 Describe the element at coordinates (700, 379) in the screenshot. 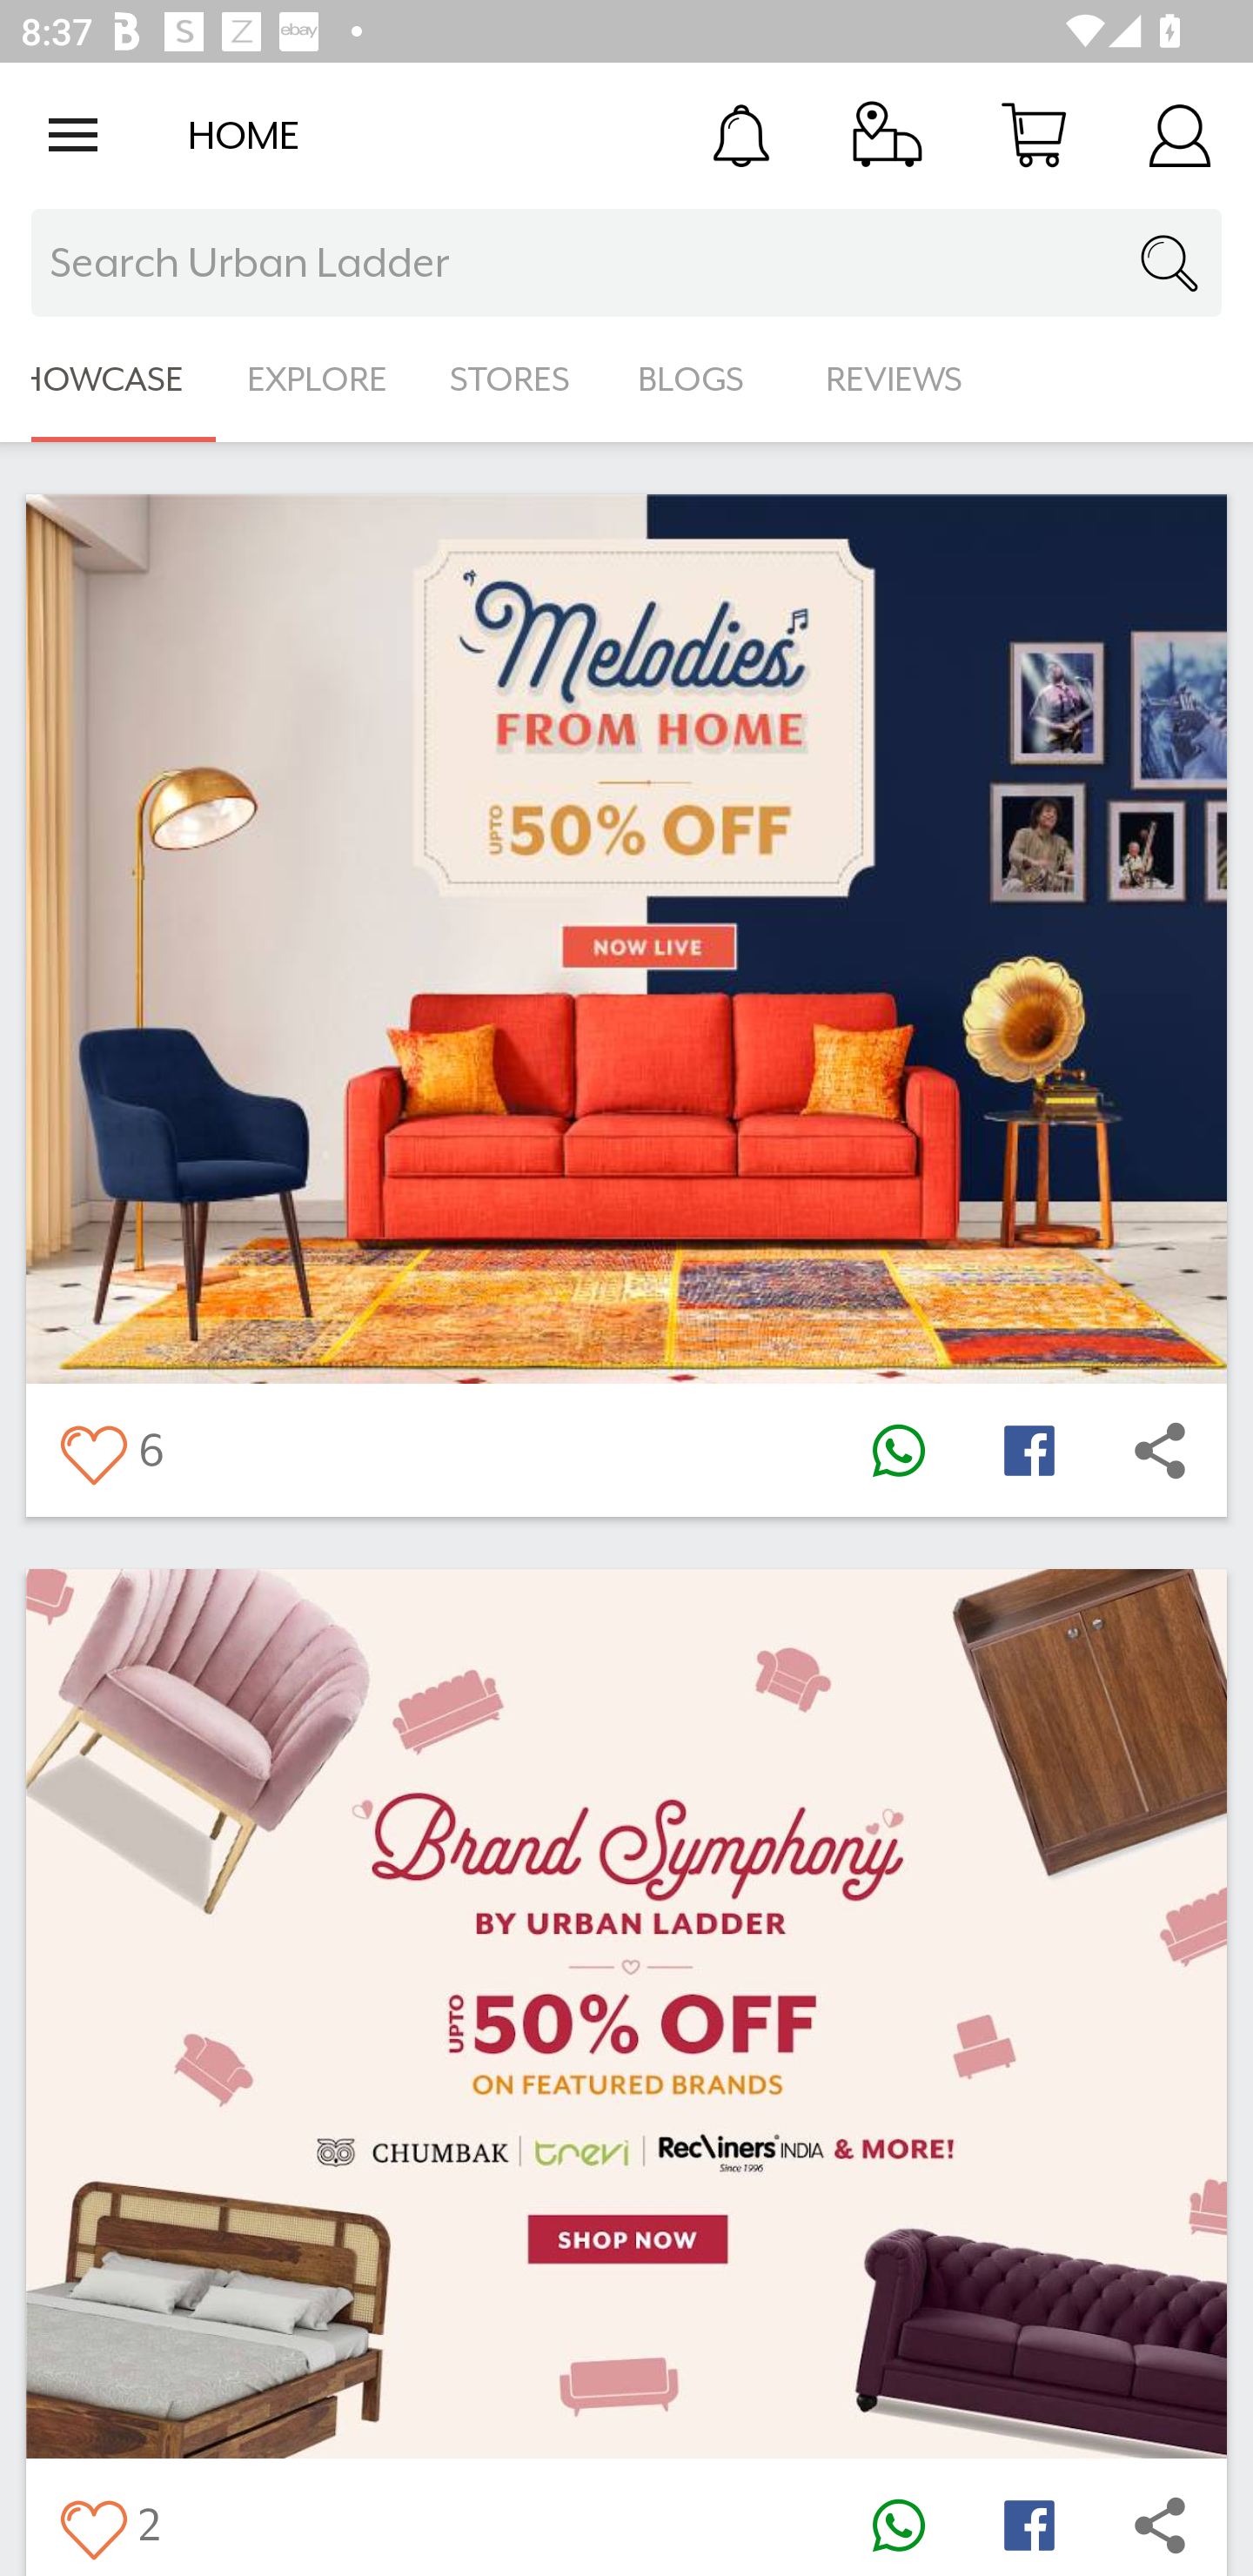

I see `BLOGS` at that location.